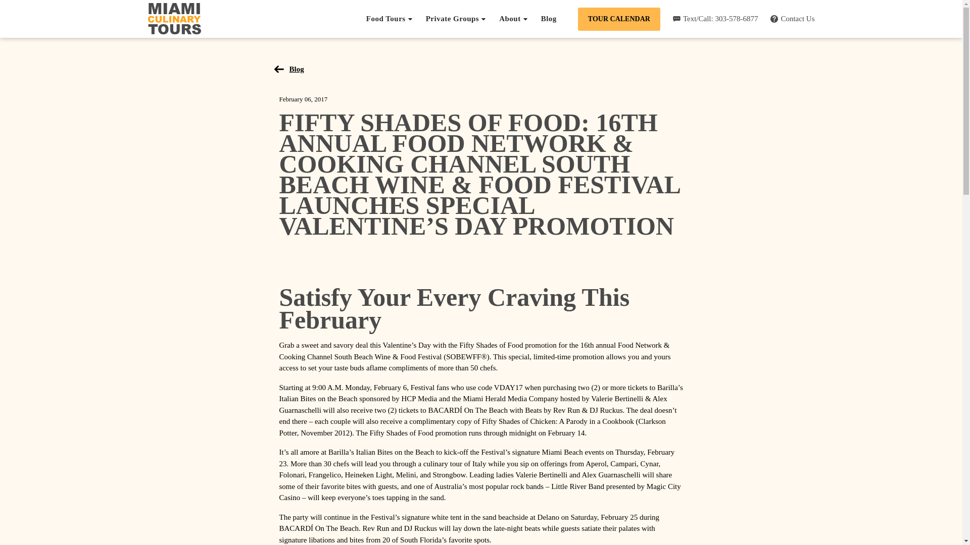 This screenshot has width=970, height=545. Describe the element at coordinates (390, 19) in the screenshot. I see `Food Tours` at that location.